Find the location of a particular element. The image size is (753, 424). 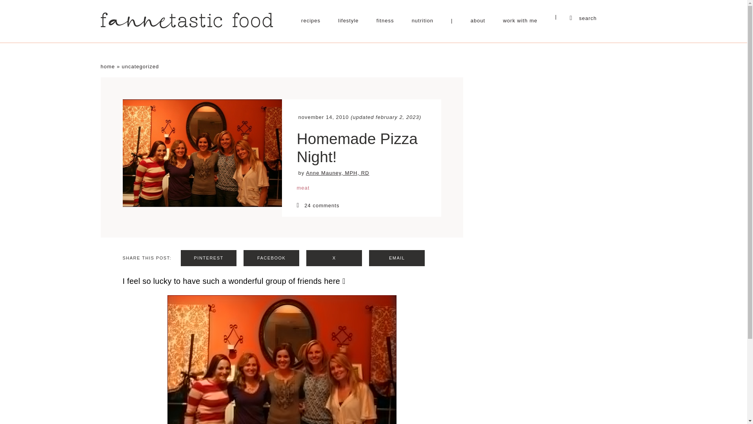

24 comments is located at coordinates (361, 205).